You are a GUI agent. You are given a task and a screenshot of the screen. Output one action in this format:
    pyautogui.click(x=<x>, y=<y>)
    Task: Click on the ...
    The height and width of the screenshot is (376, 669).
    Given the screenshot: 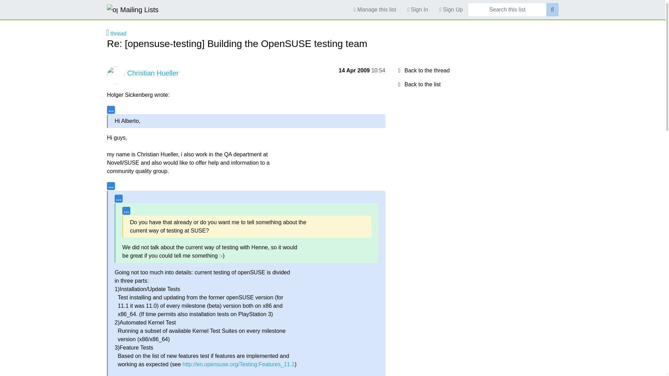 What is the action you would take?
    pyautogui.click(x=111, y=186)
    